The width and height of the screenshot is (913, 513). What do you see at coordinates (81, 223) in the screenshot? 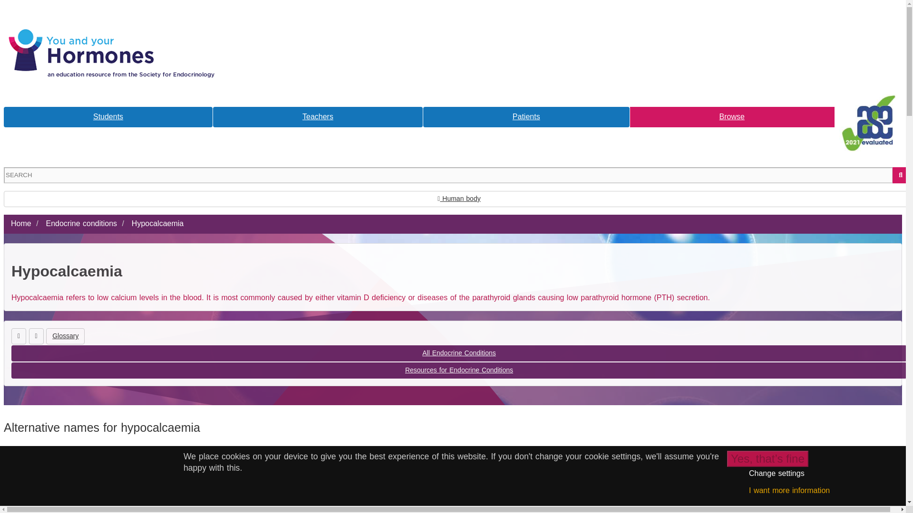
I see `Endocrine conditions` at bounding box center [81, 223].